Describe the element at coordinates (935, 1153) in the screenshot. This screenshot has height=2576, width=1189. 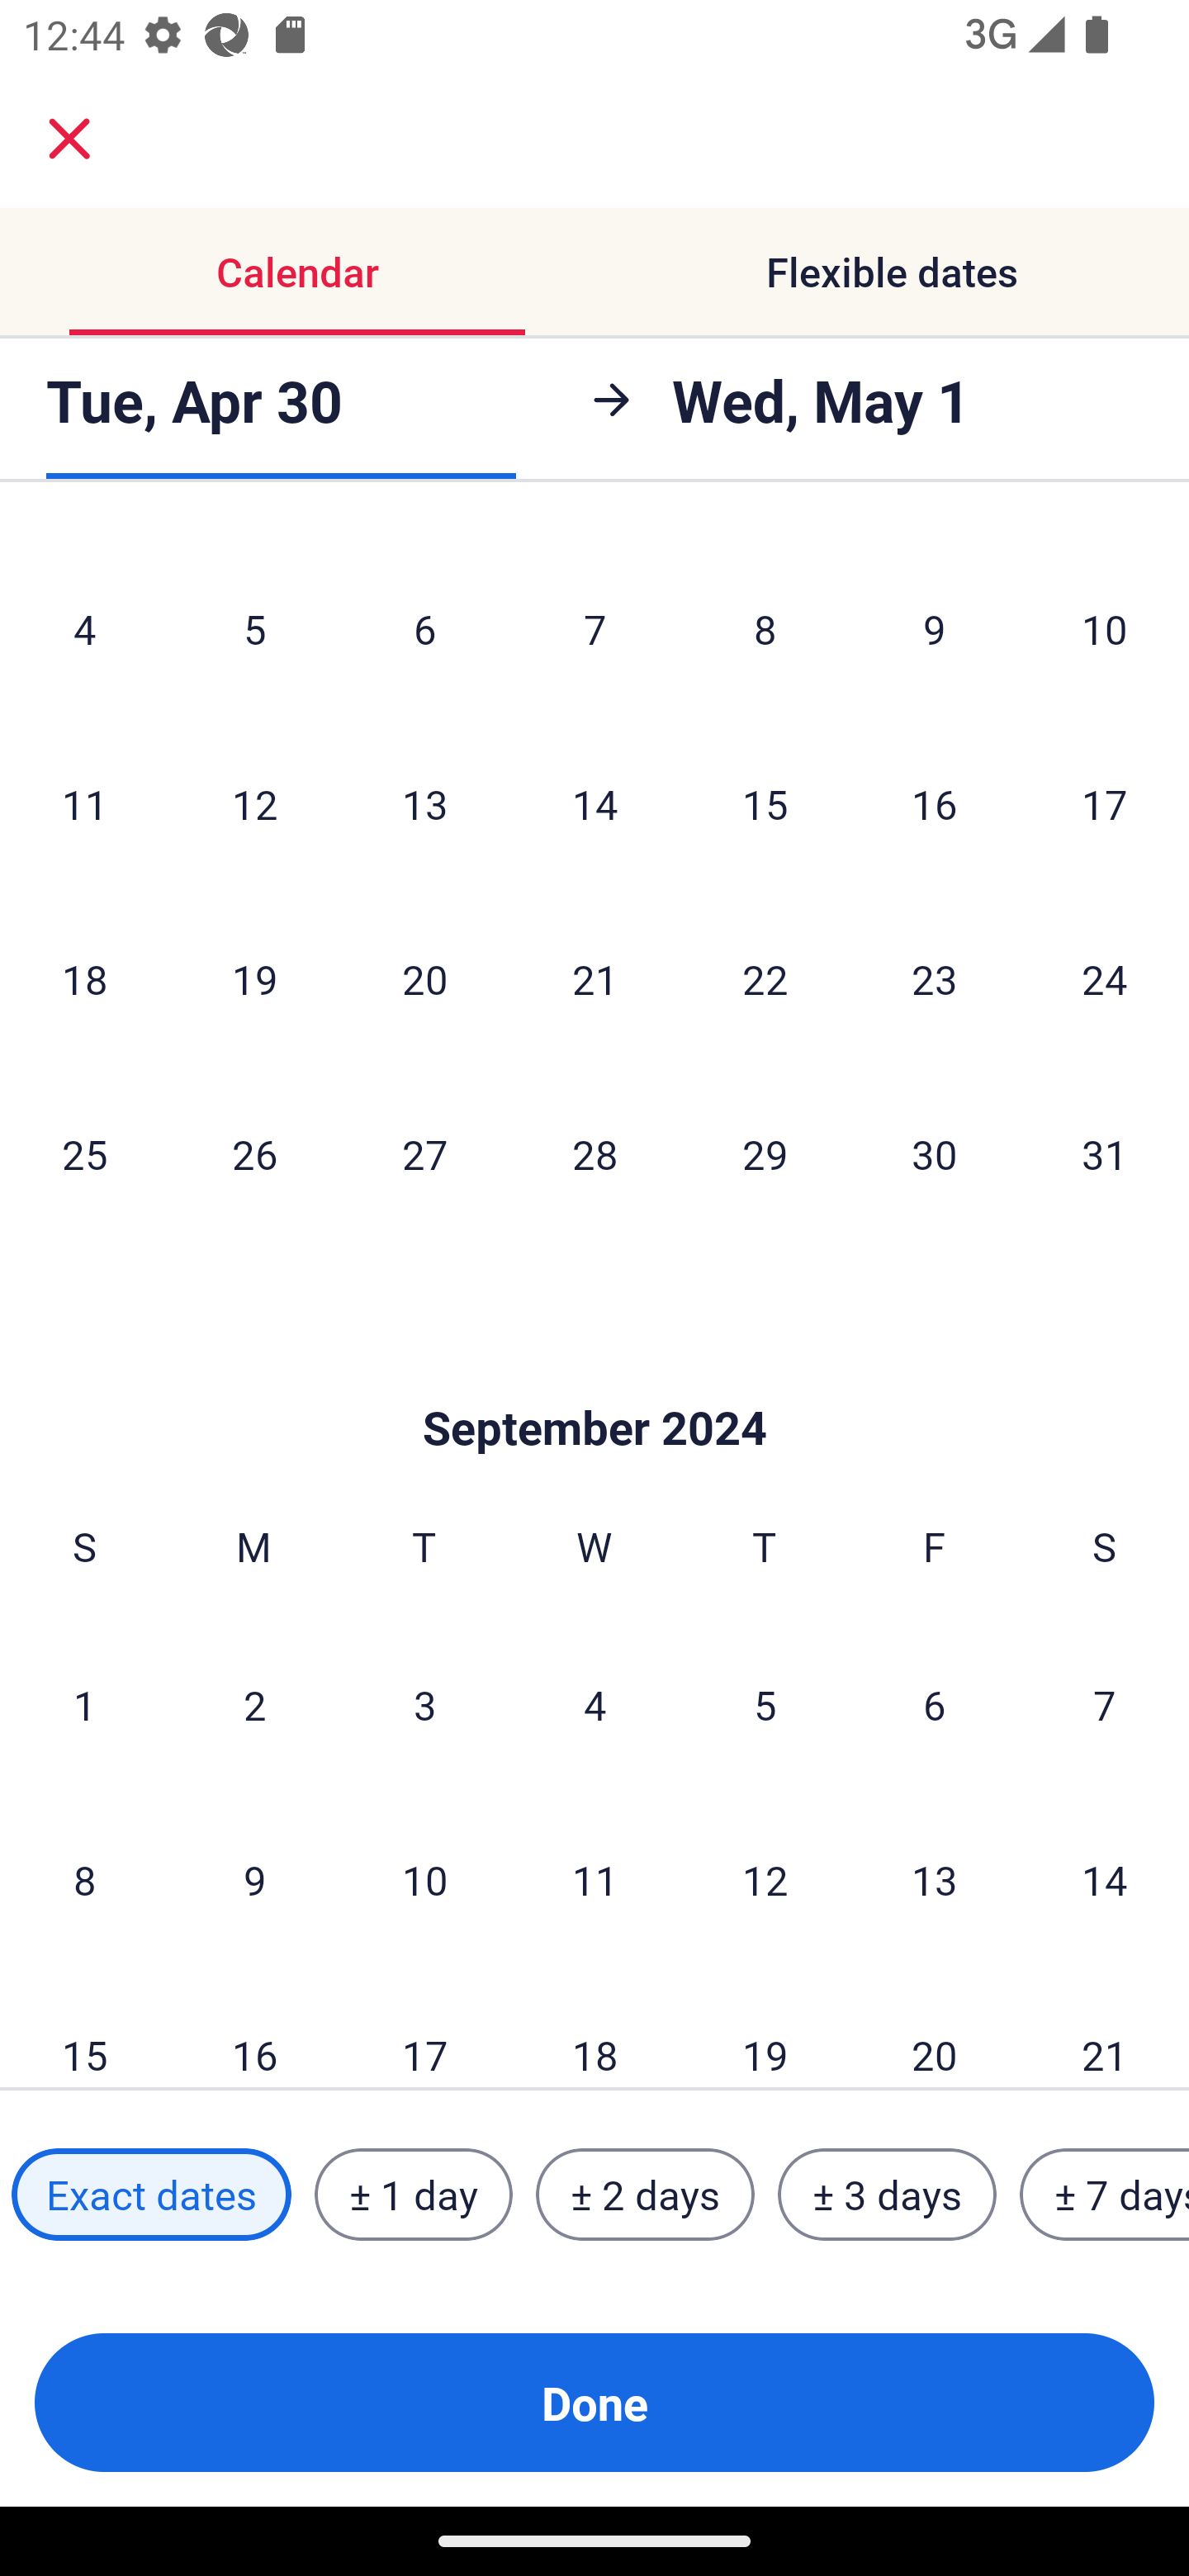
I see `30 Friday, August 30, 2024` at that location.